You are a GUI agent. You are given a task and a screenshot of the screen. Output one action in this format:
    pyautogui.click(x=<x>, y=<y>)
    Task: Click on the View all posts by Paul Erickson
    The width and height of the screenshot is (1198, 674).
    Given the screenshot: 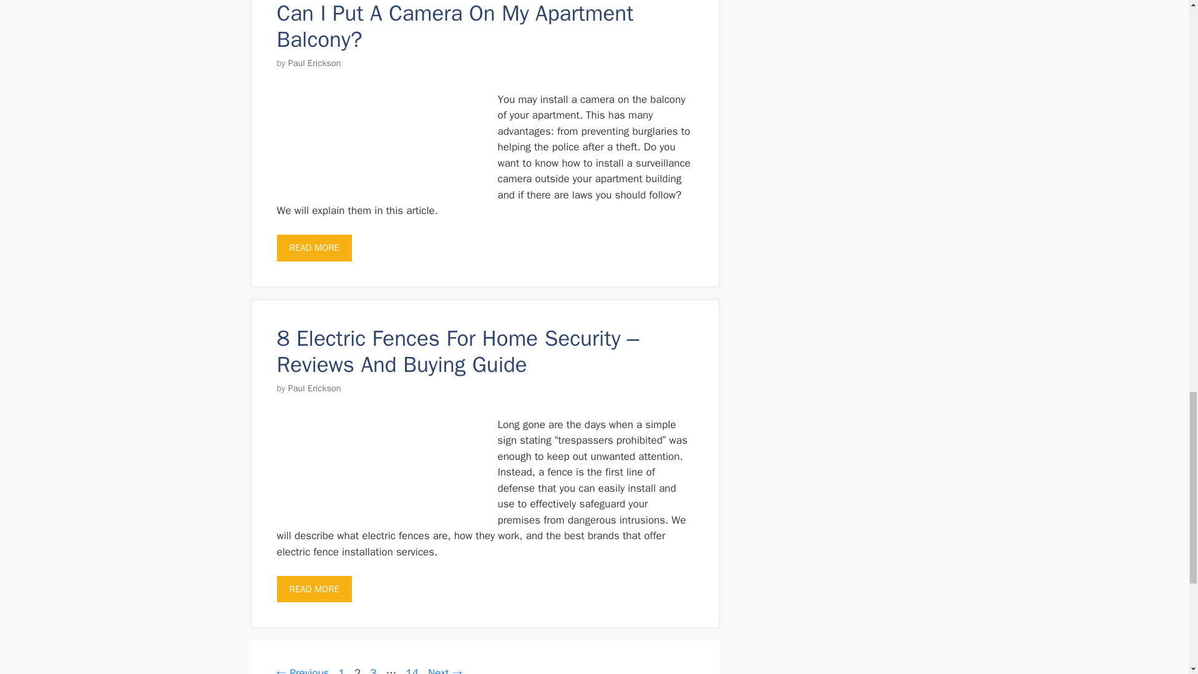 What is the action you would take?
    pyautogui.click(x=314, y=62)
    